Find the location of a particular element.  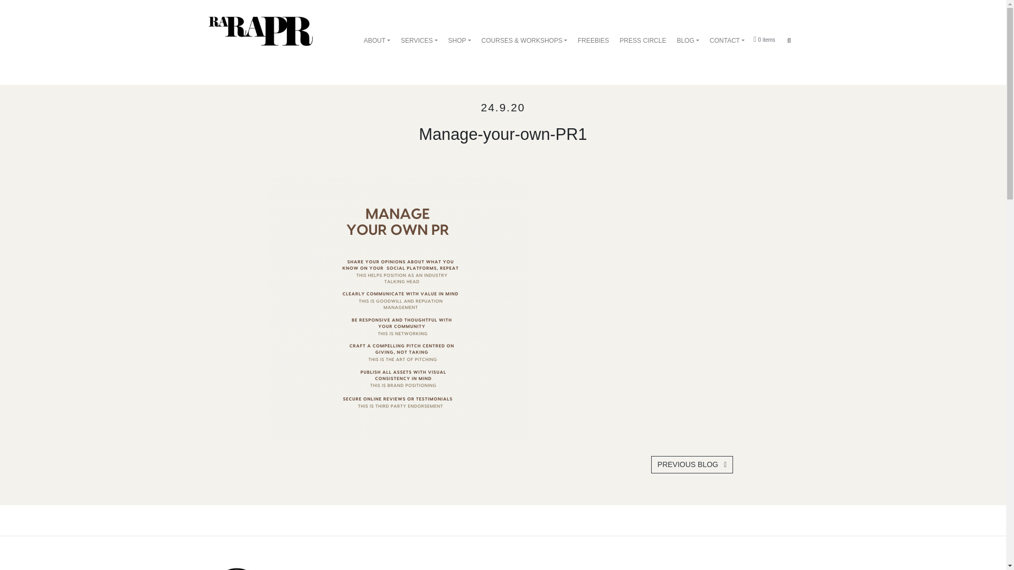

SHOP is located at coordinates (459, 40).